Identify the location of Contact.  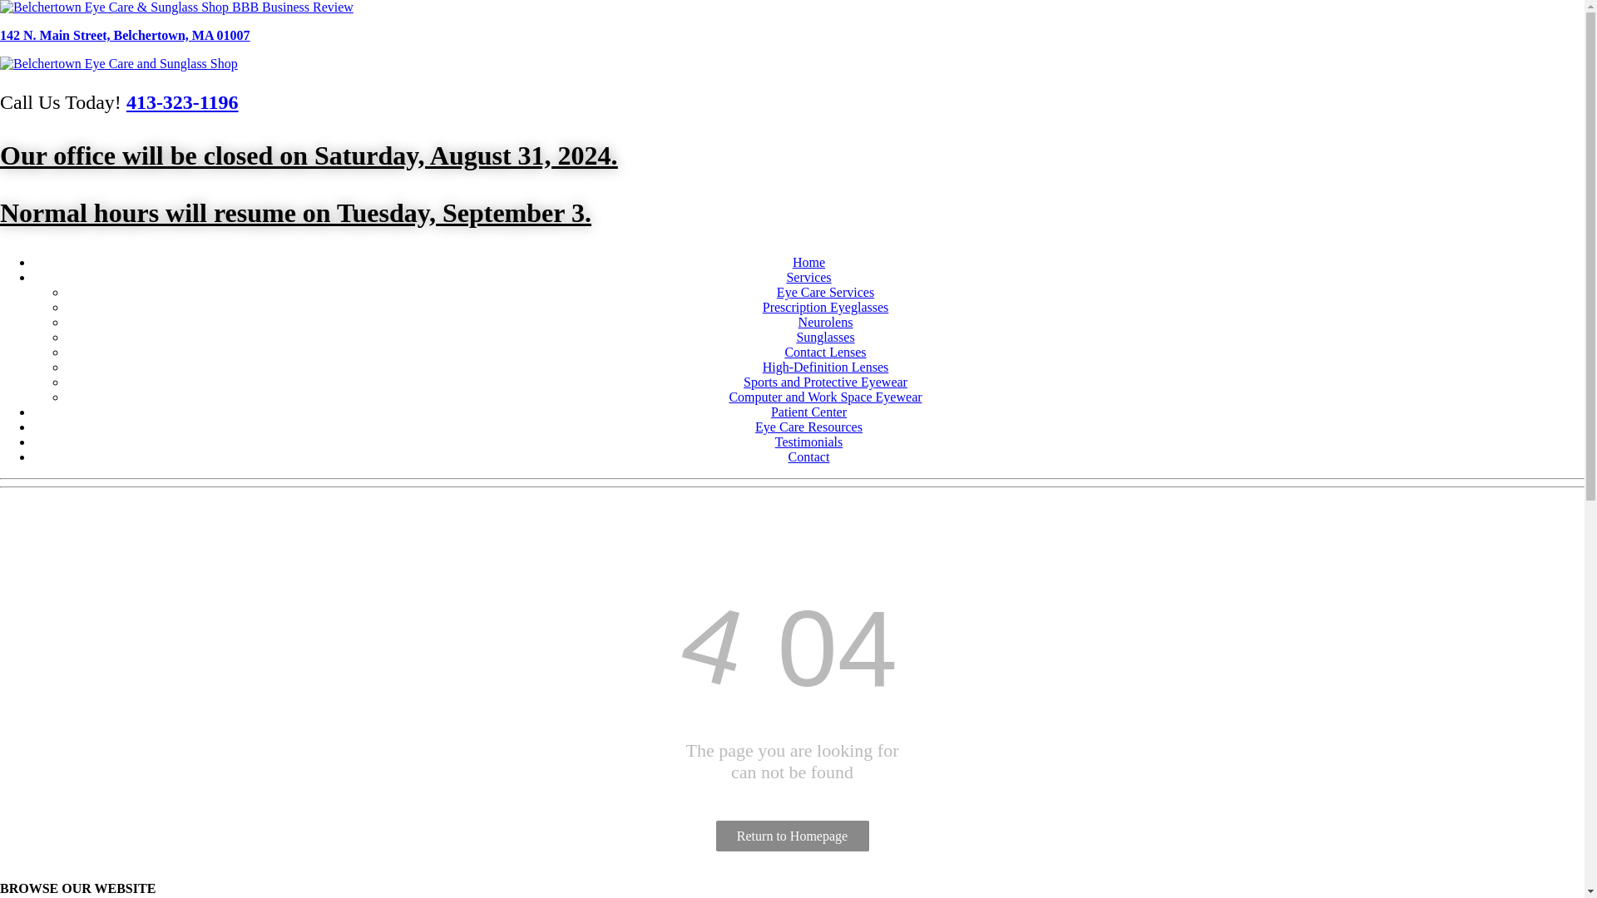
(809, 457).